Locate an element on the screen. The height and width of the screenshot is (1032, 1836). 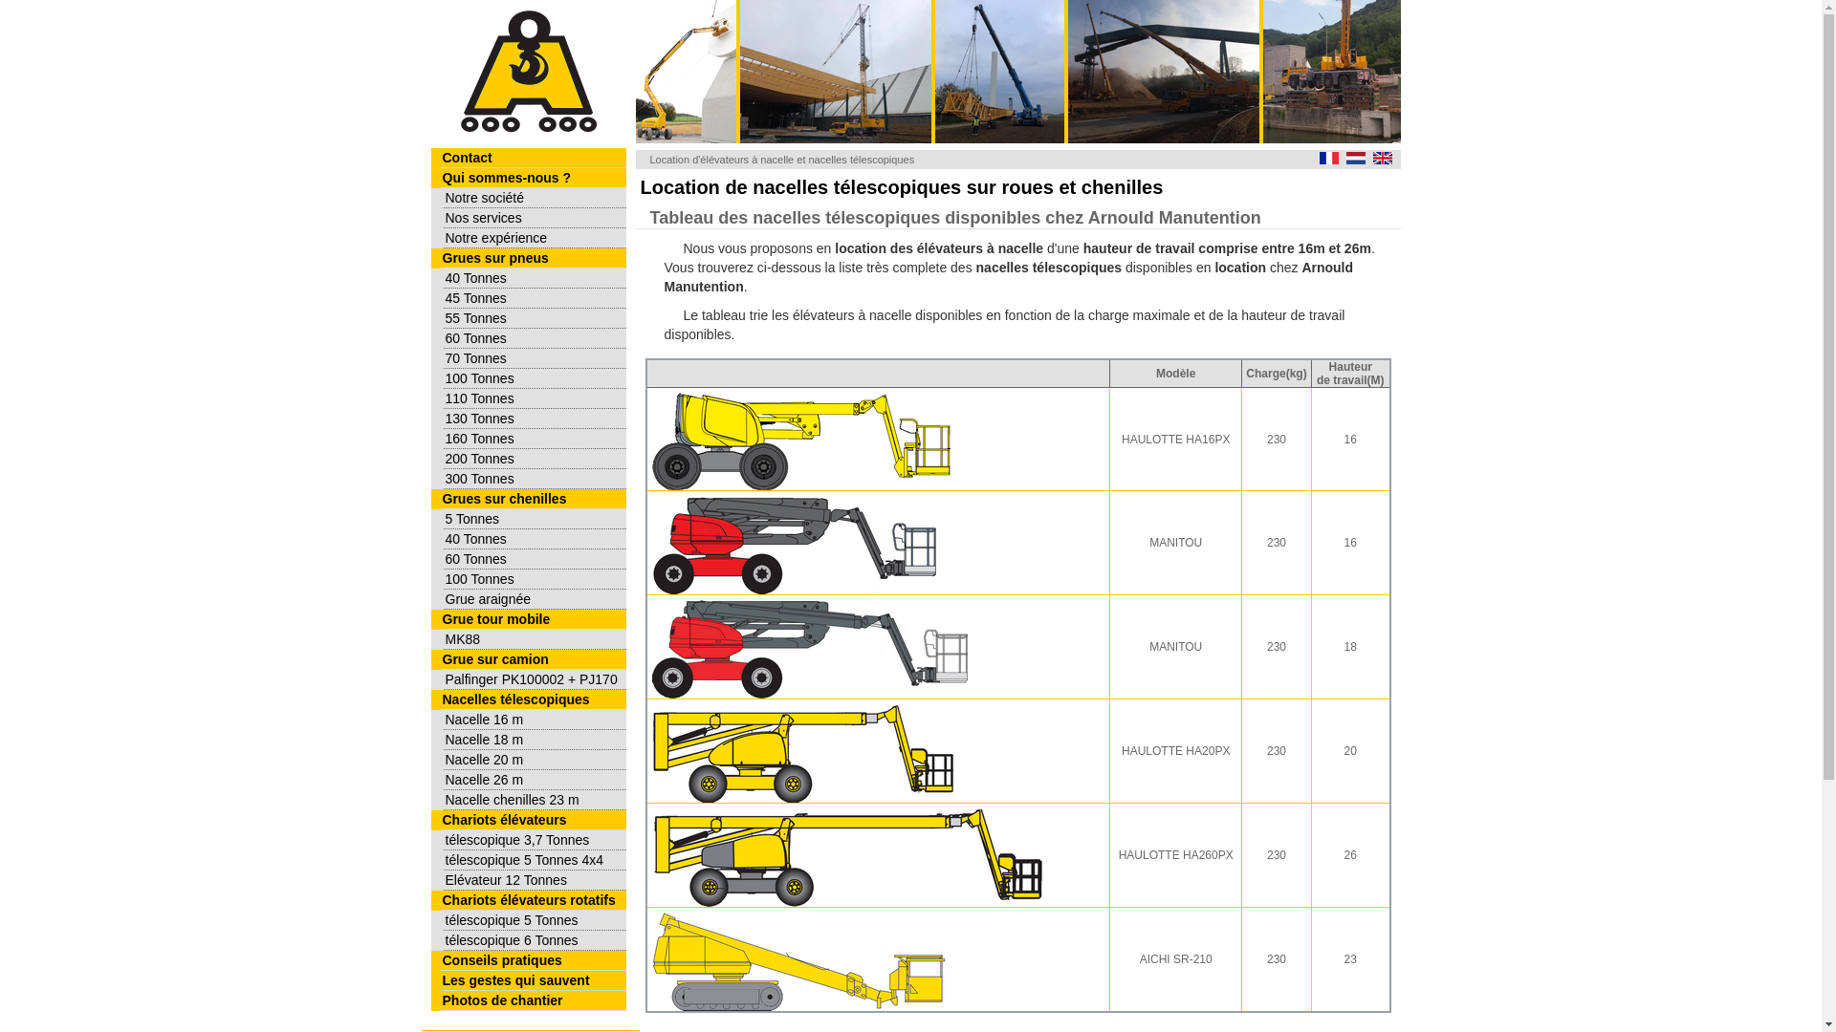
Grues sur chenilles is located at coordinates (533, 499).